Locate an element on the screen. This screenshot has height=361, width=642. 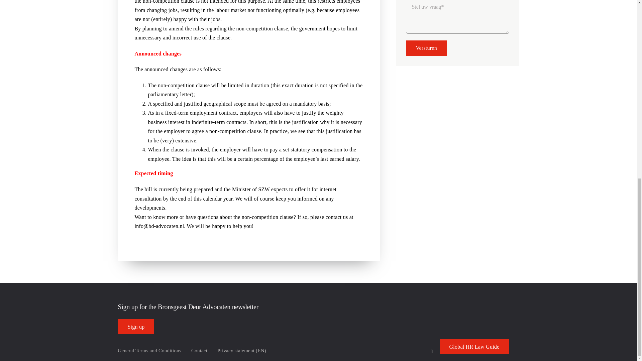
Contact is located at coordinates (199, 351).